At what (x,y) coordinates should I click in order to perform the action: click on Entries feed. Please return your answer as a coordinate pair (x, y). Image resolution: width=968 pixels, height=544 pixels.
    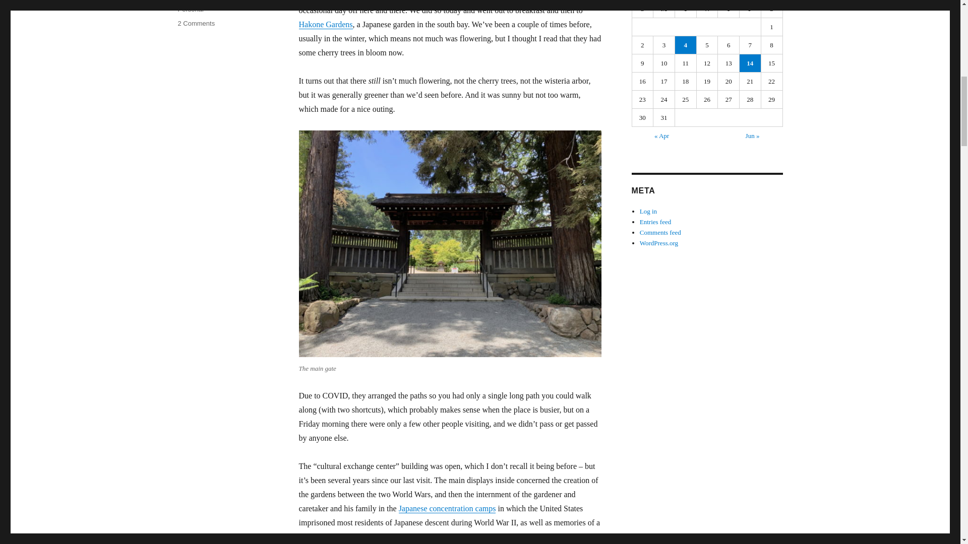
    Looking at the image, I should click on (685, 45).